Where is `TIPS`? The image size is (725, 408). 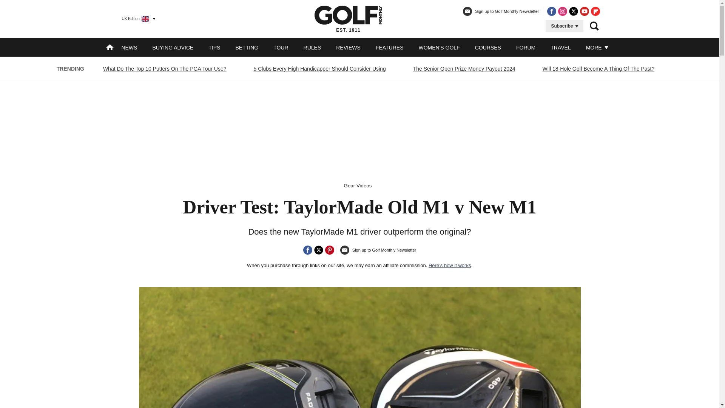 TIPS is located at coordinates (214, 47).